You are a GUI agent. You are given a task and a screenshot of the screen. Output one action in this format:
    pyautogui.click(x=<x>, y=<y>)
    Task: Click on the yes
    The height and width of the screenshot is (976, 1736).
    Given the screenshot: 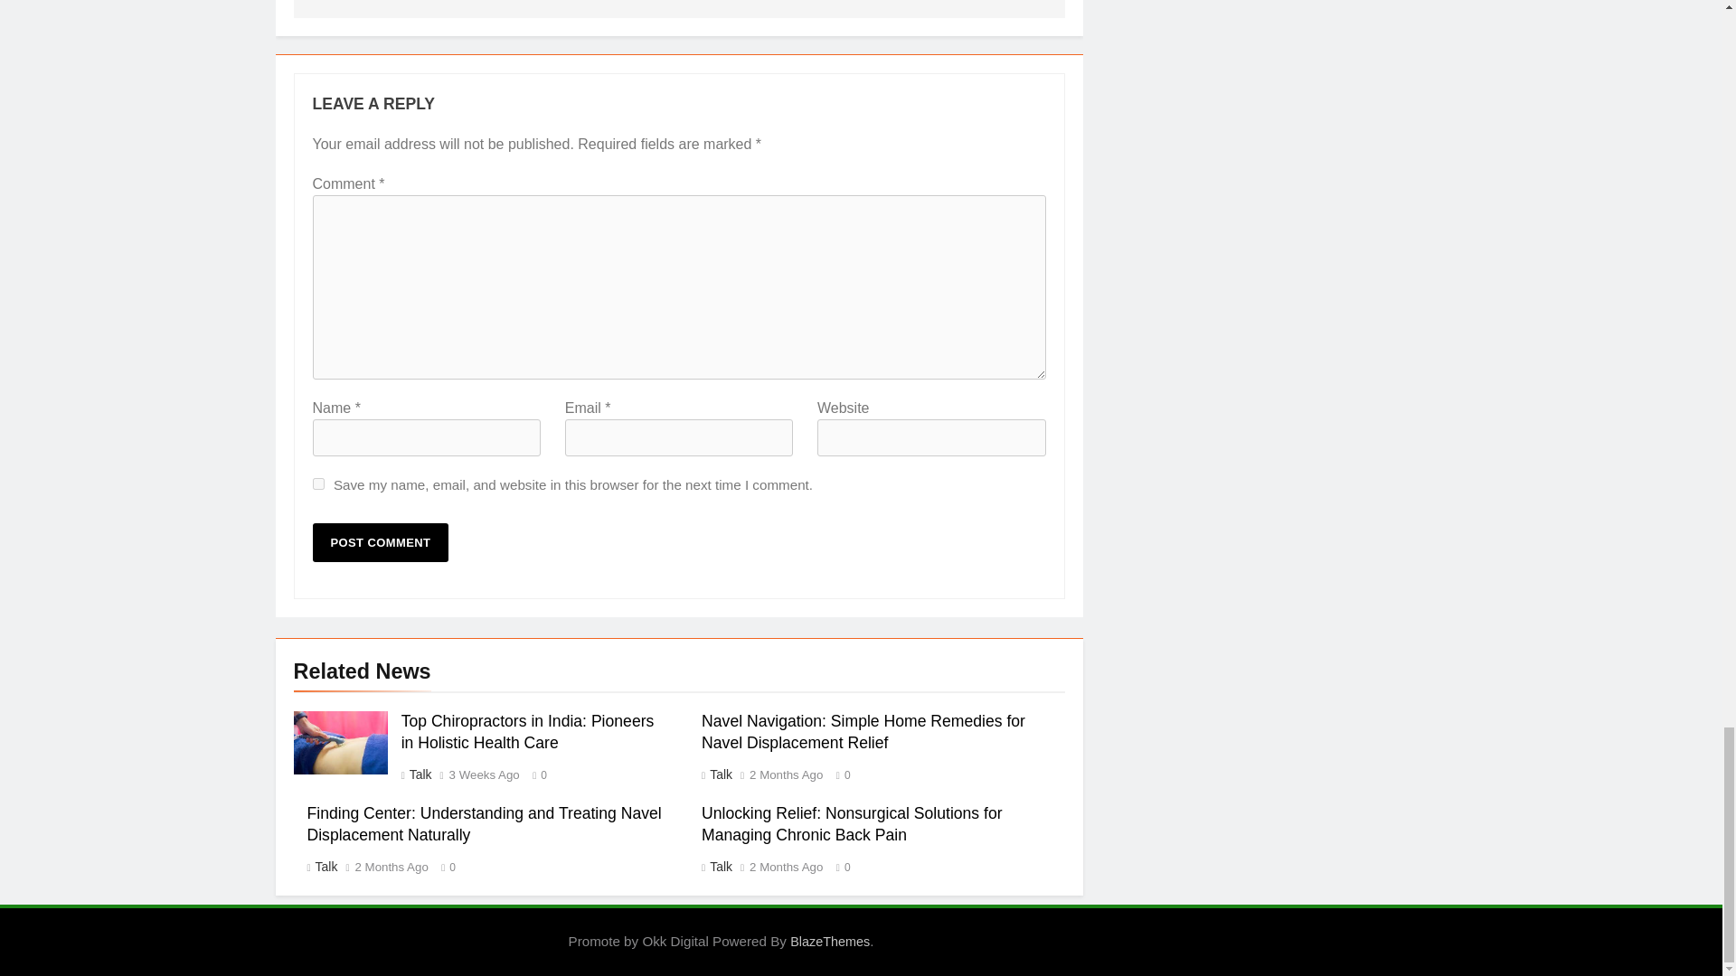 What is the action you would take?
    pyautogui.click(x=318, y=484)
    